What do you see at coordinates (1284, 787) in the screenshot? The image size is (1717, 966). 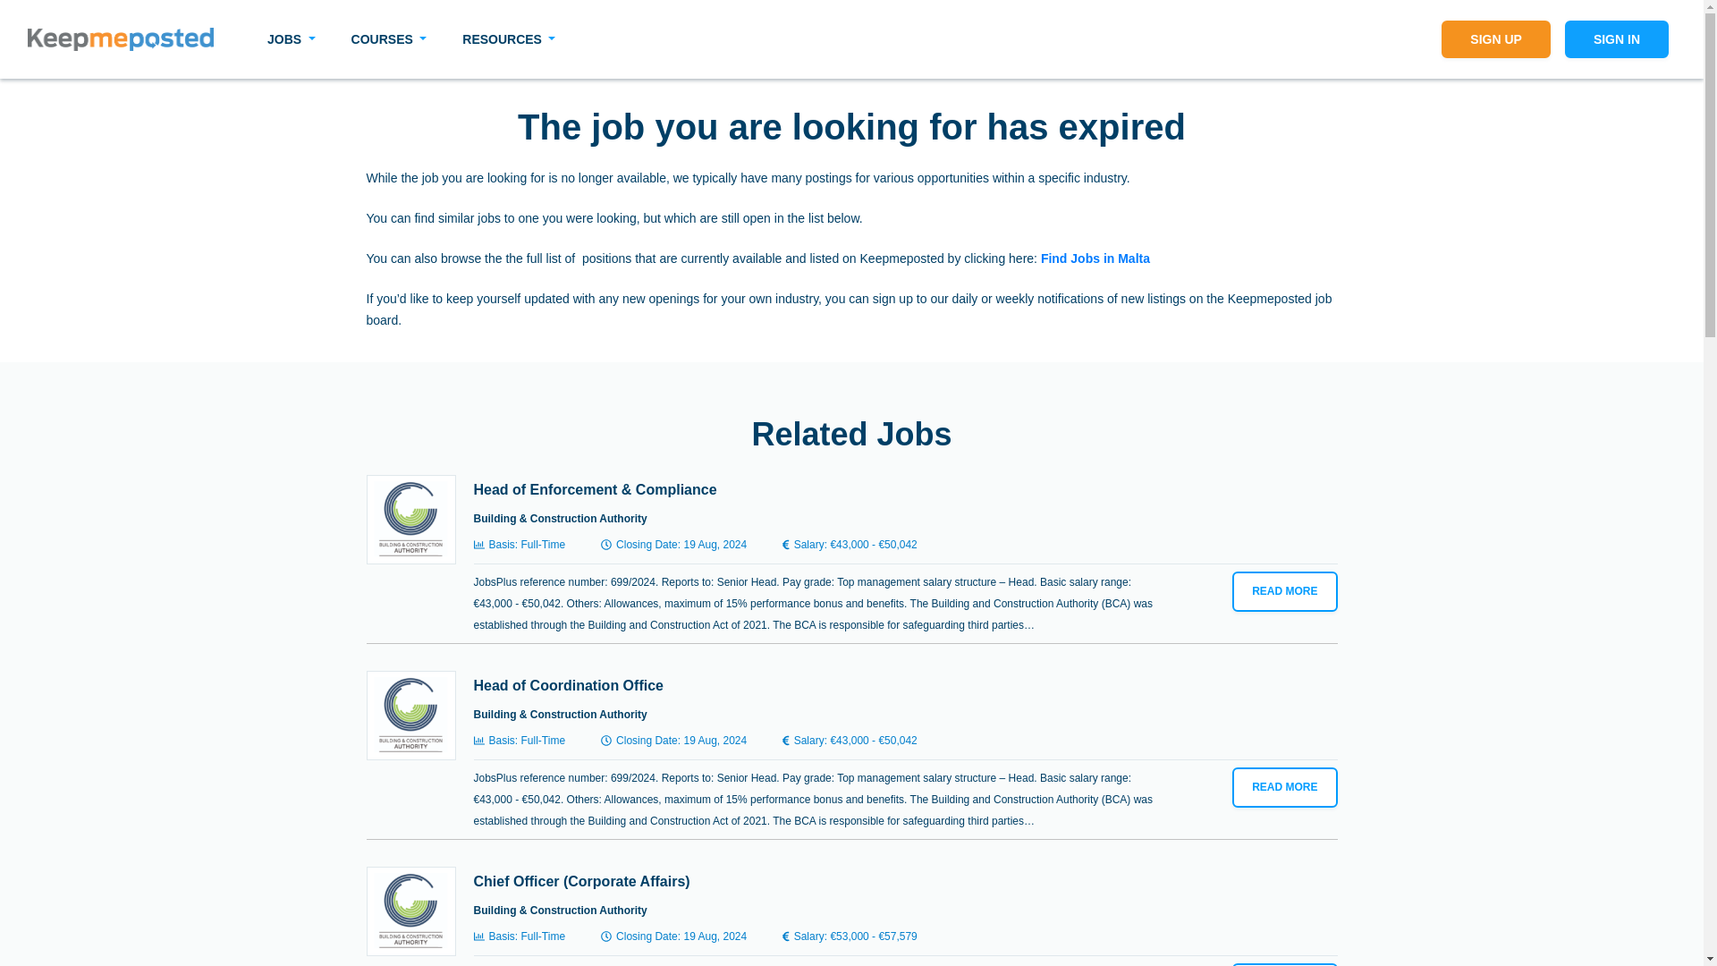 I see `READ MORE` at bounding box center [1284, 787].